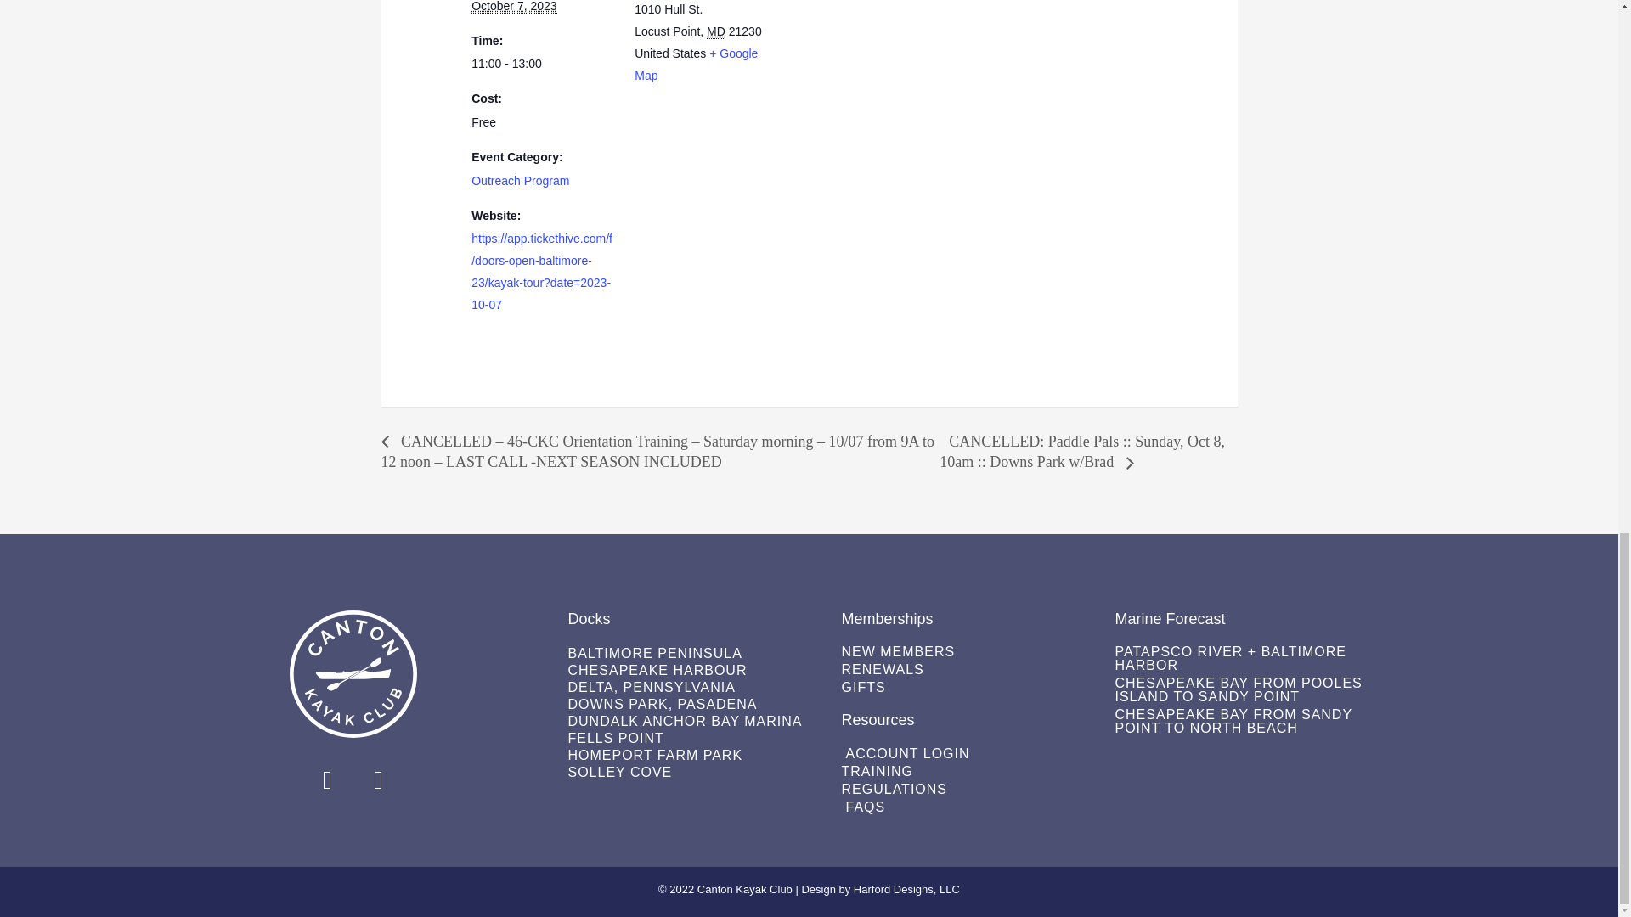 This screenshot has width=1631, height=917. What do you see at coordinates (542, 64) in the screenshot?
I see `2023-10-07` at bounding box center [542, 64].